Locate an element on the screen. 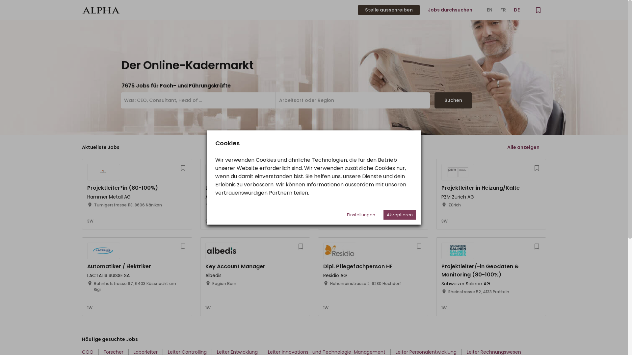  EN is located at coordinates (490, 10).